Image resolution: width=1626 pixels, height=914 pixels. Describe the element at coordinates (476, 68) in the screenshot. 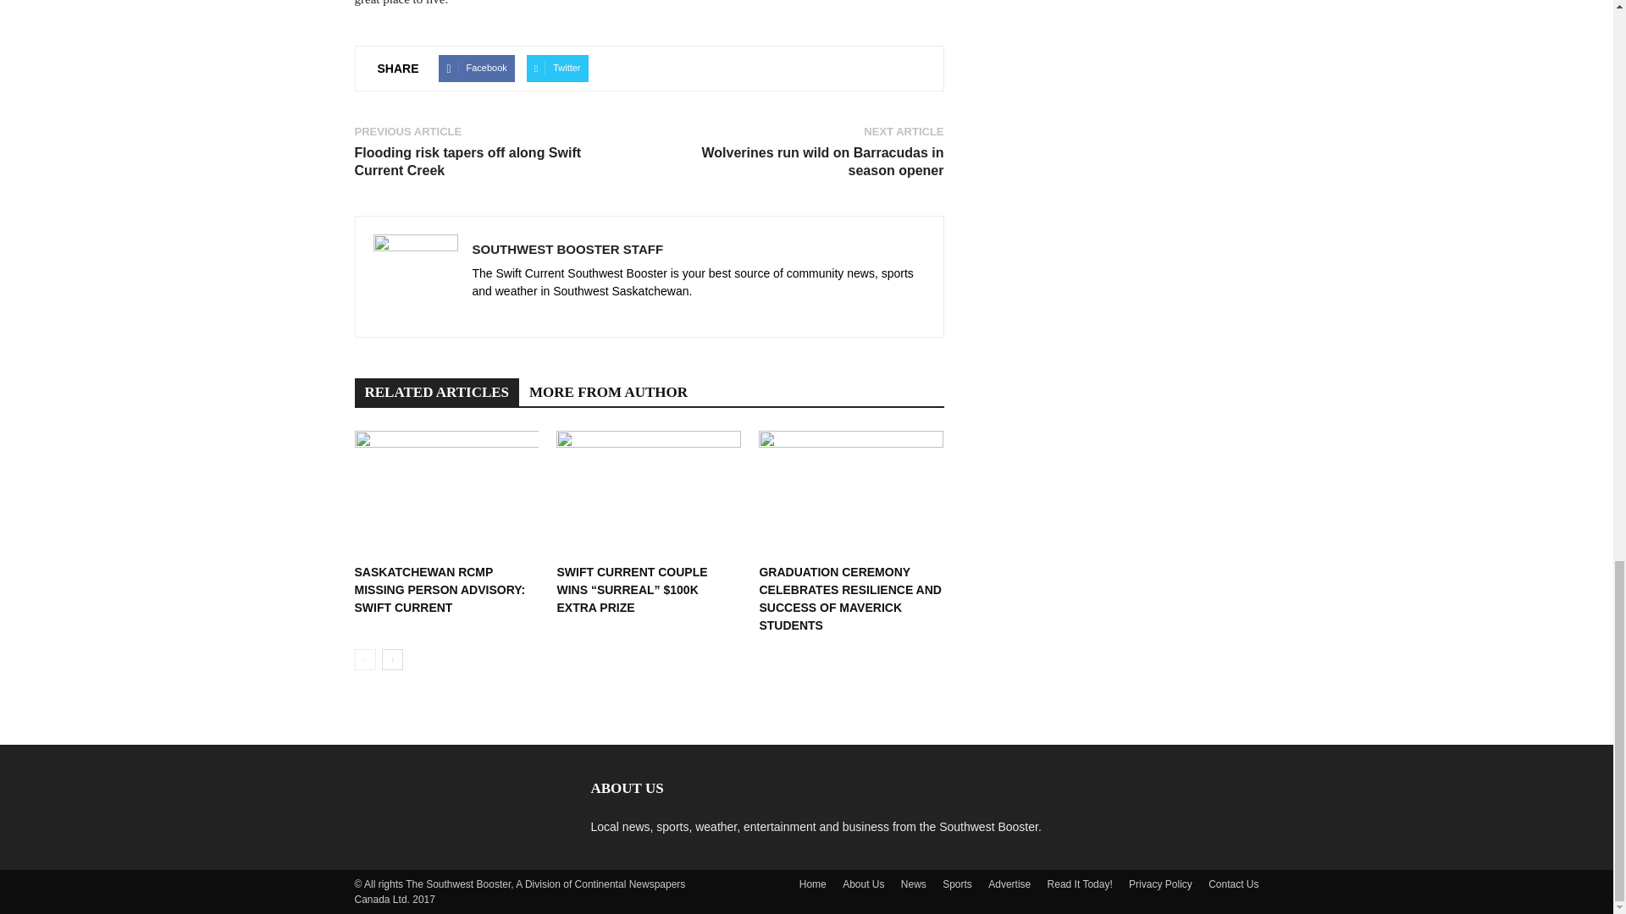

I see `Facebook` at that location.